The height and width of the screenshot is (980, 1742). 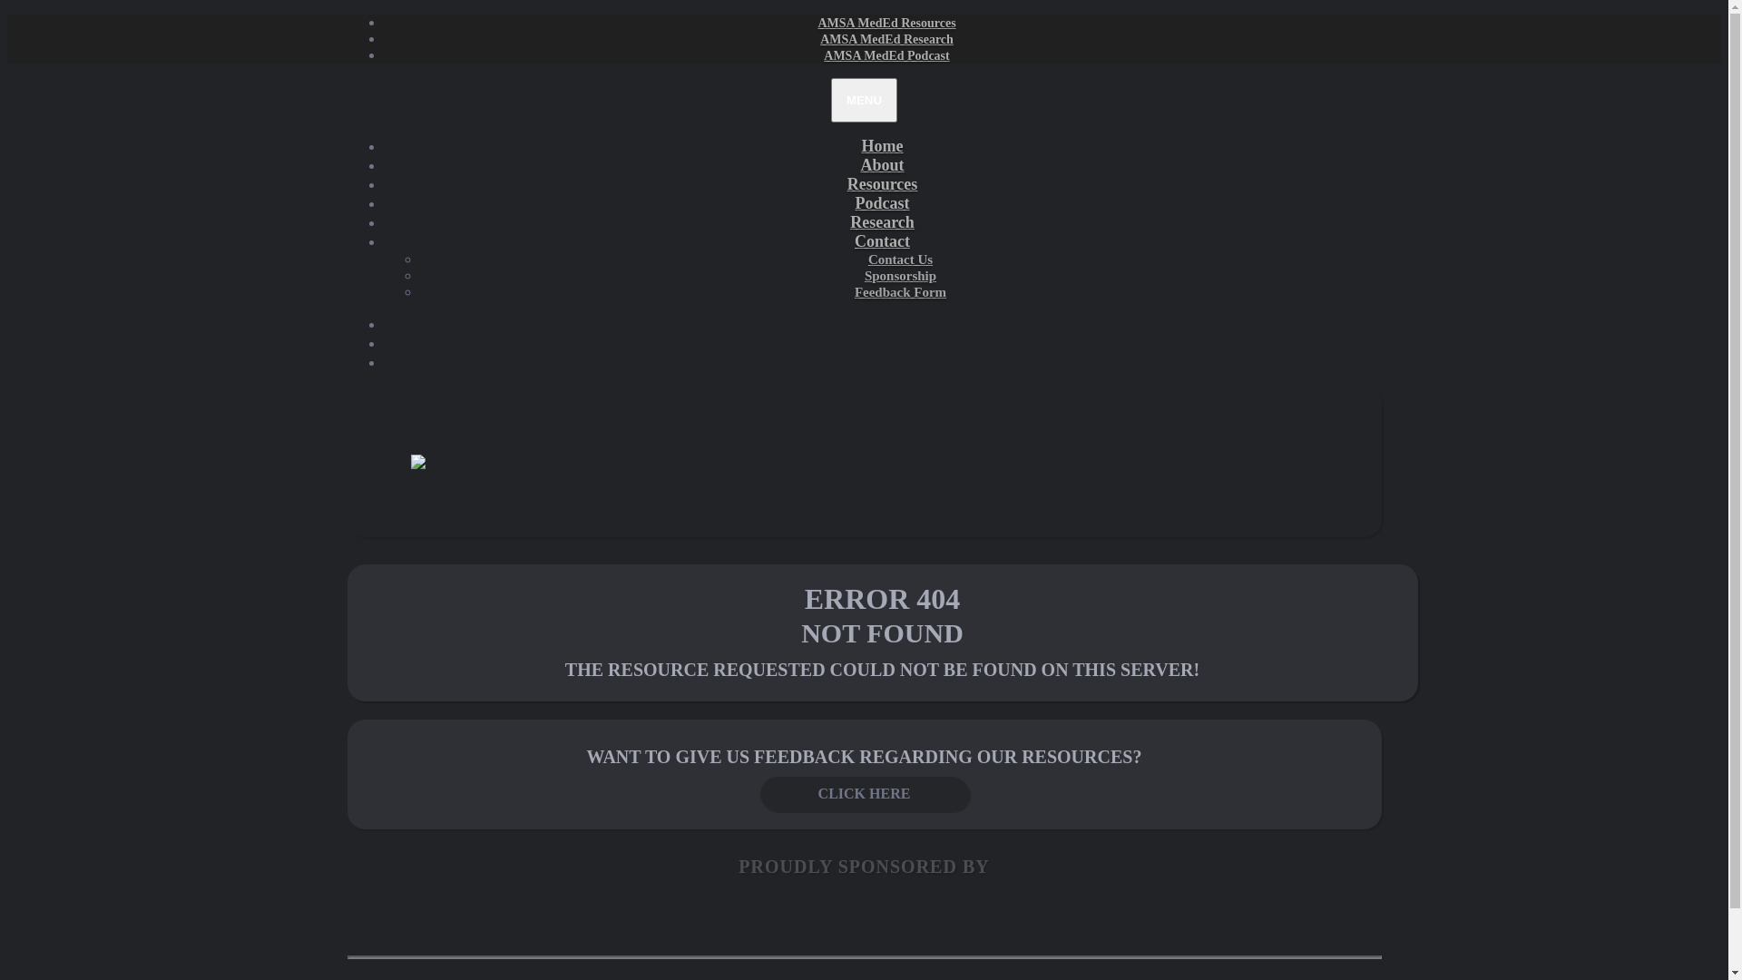 I want to click on AMSA MedEd Podcast, so click(x=886, y=56).